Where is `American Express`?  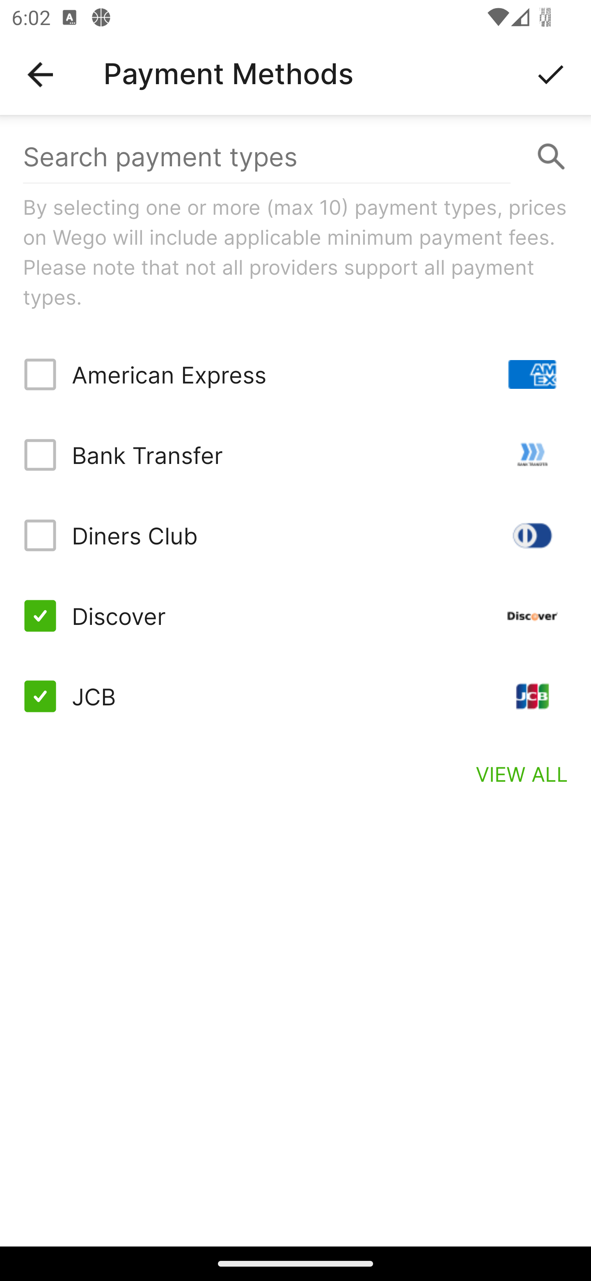
American Express is located at coordinates (295, 374).